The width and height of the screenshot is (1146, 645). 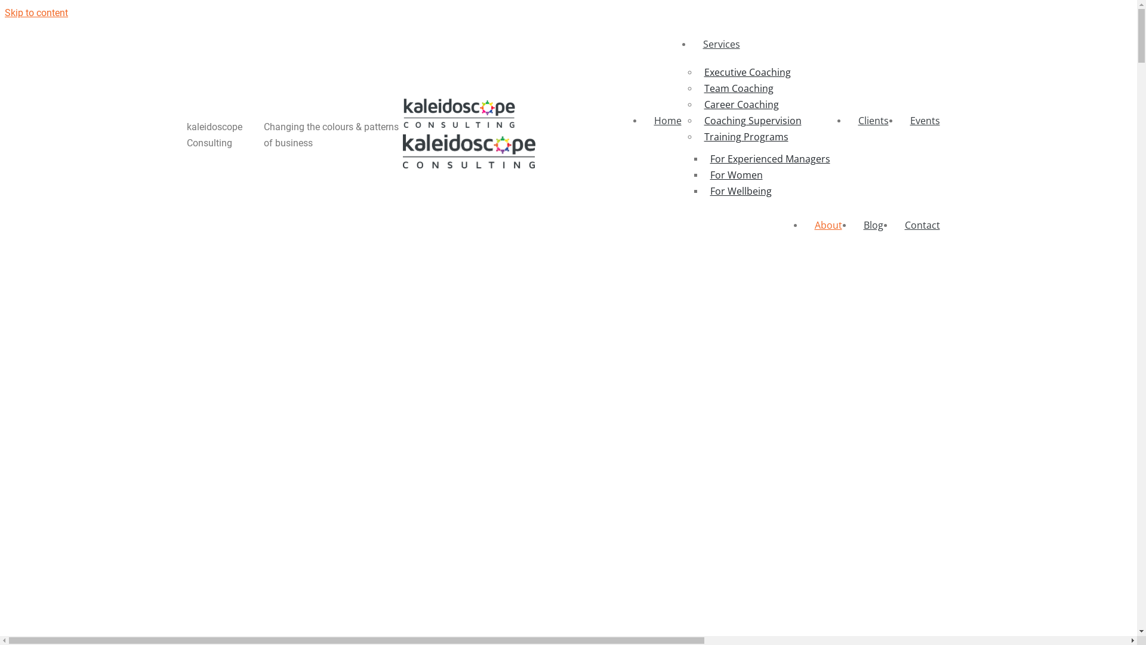 What do you see at coordinates (668, 121) in the screenshot?
I see `Home` at bounding box center [668, 121].